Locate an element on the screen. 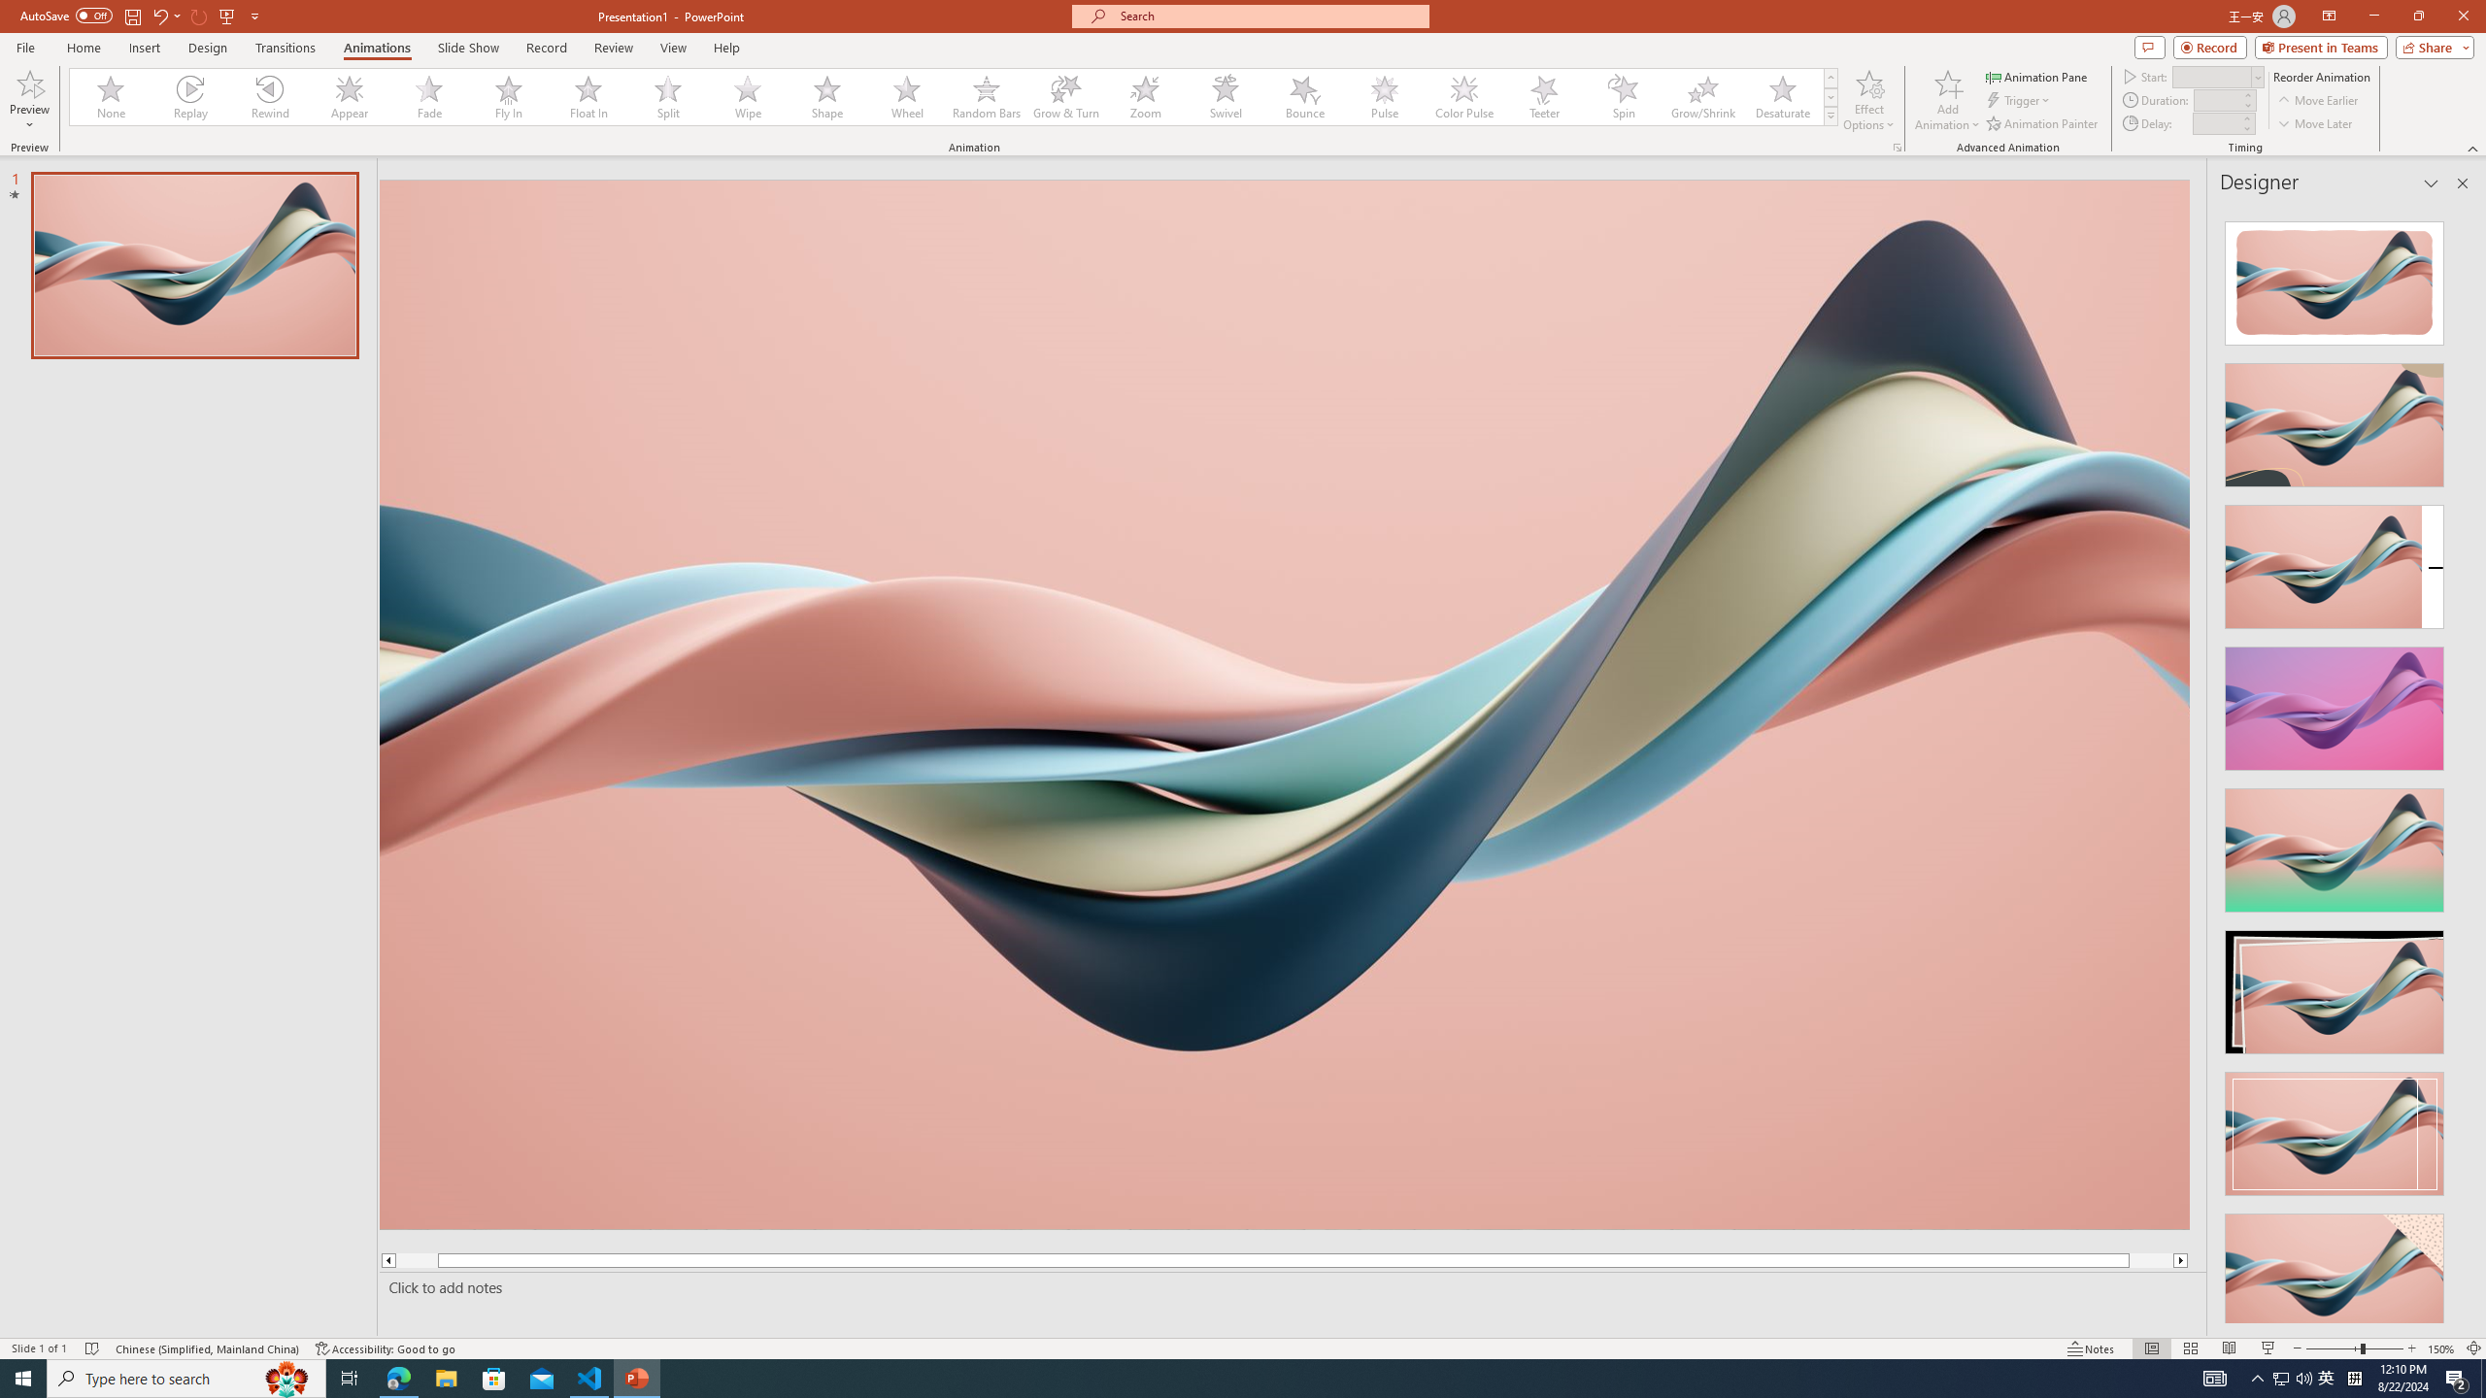  Rewind is located at coordinates (271, 97).